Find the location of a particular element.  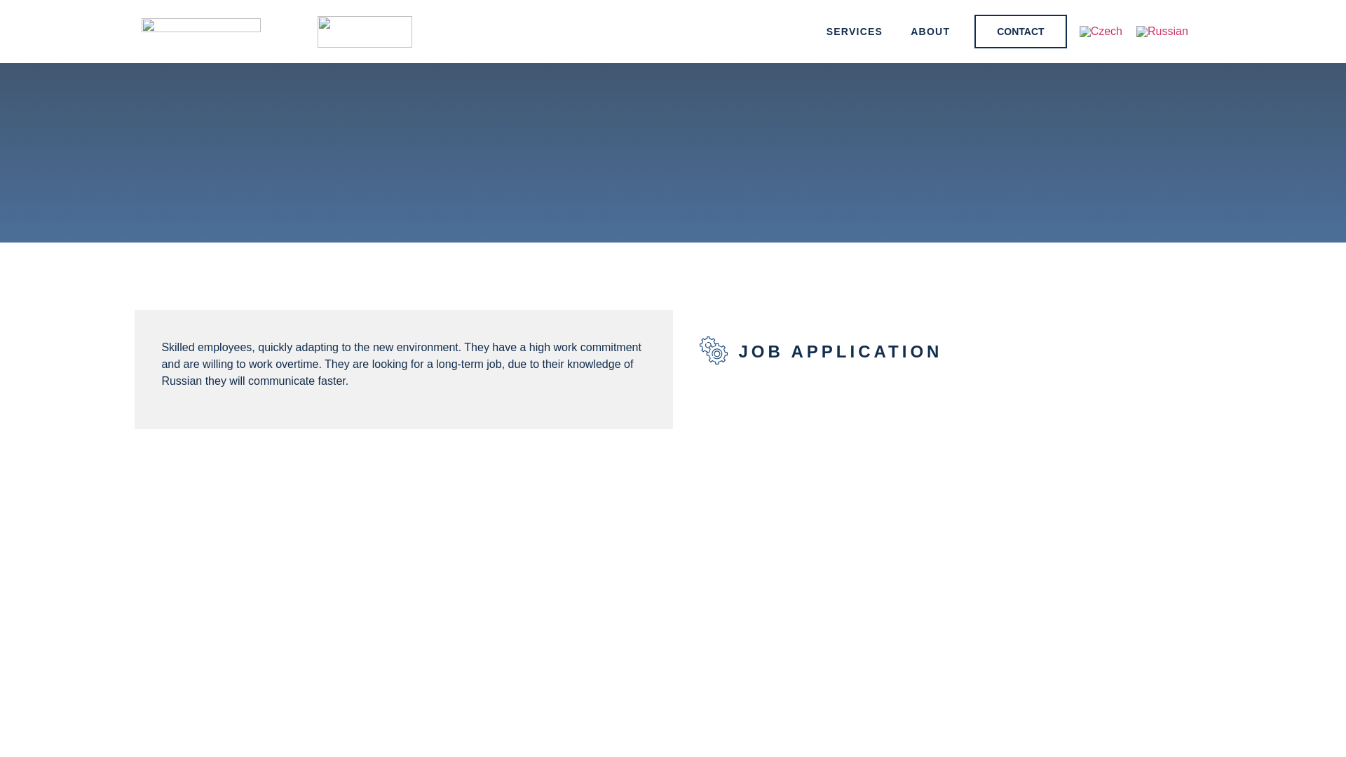

ABOUT is located at coordinates (930, 31).